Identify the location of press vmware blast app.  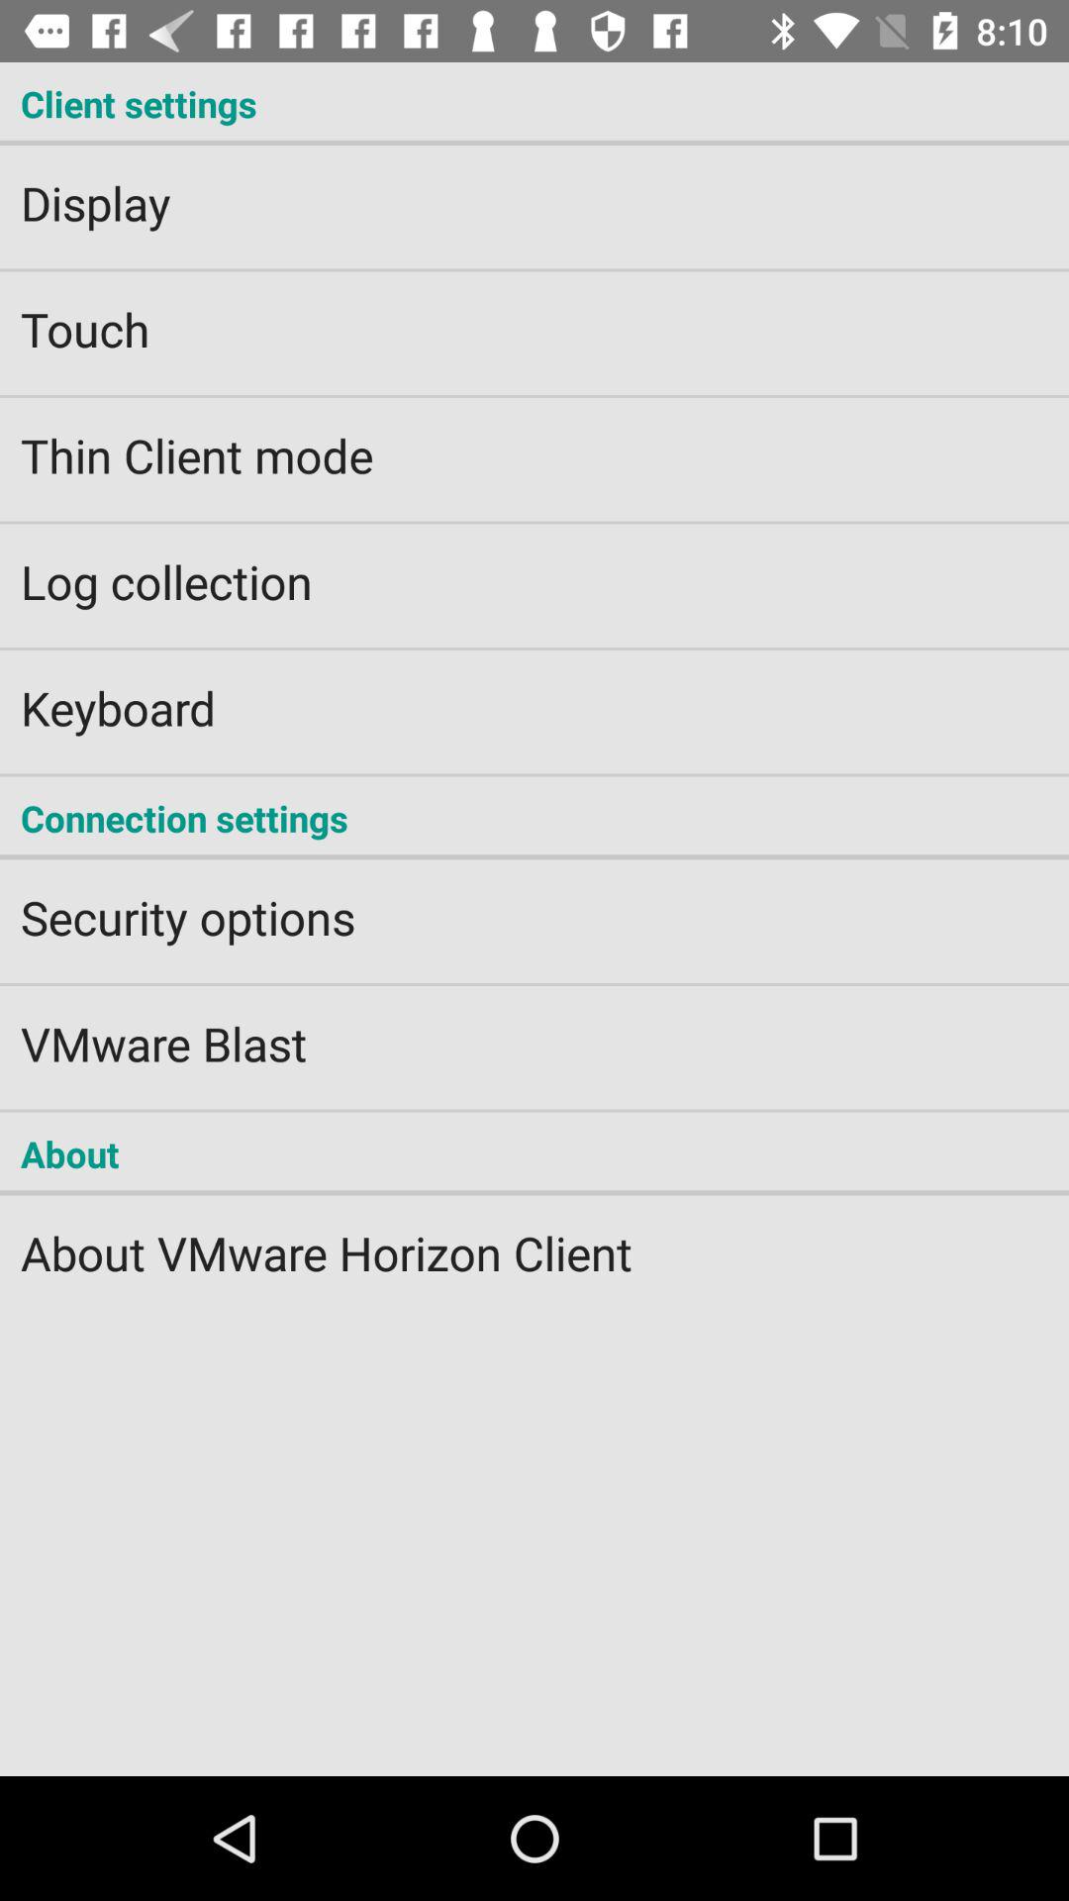
(534, 1031).